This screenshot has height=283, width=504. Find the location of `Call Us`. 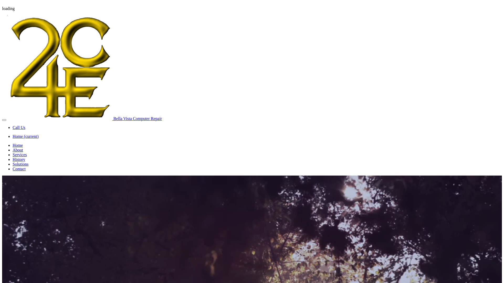

Call Us is located at coordinates (19, 127).